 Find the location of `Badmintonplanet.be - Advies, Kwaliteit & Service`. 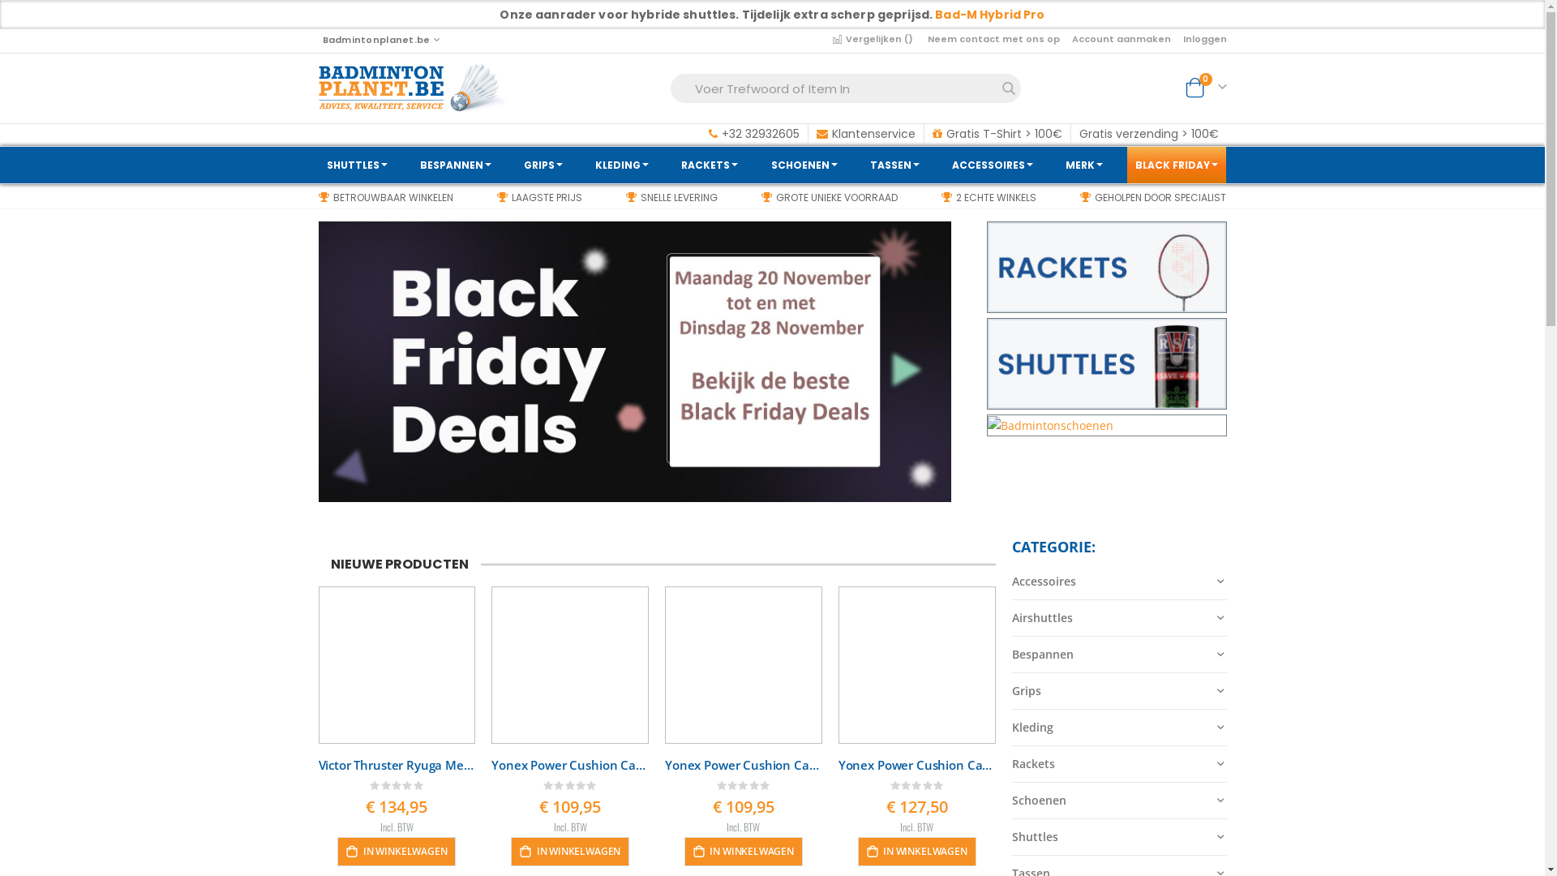

Badmintonplanet.be - Advies, Kwaliteit & Service is located at coordinates (412, 88).